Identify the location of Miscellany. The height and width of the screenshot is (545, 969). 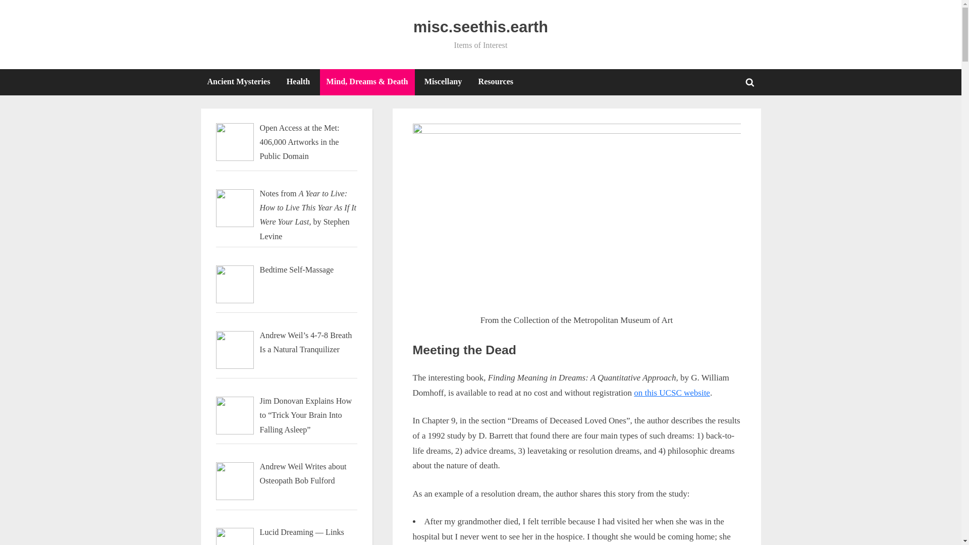
(443, 82).